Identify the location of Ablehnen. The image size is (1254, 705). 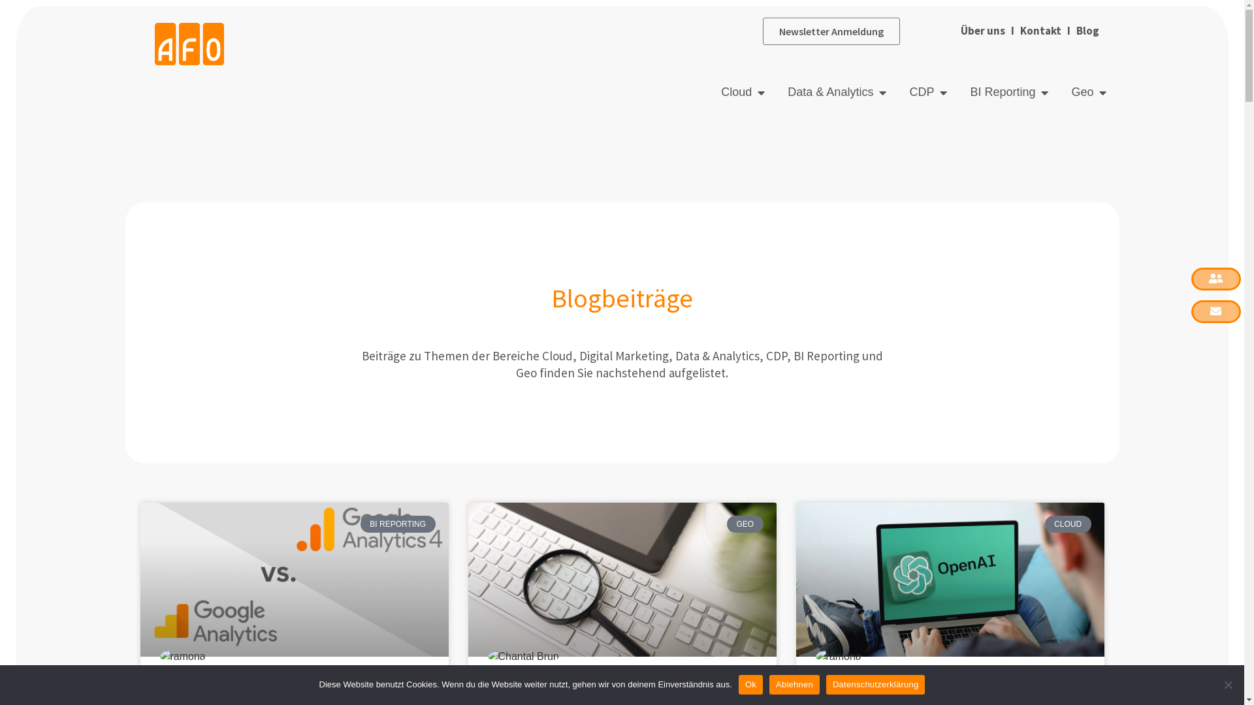
(1228, 685).